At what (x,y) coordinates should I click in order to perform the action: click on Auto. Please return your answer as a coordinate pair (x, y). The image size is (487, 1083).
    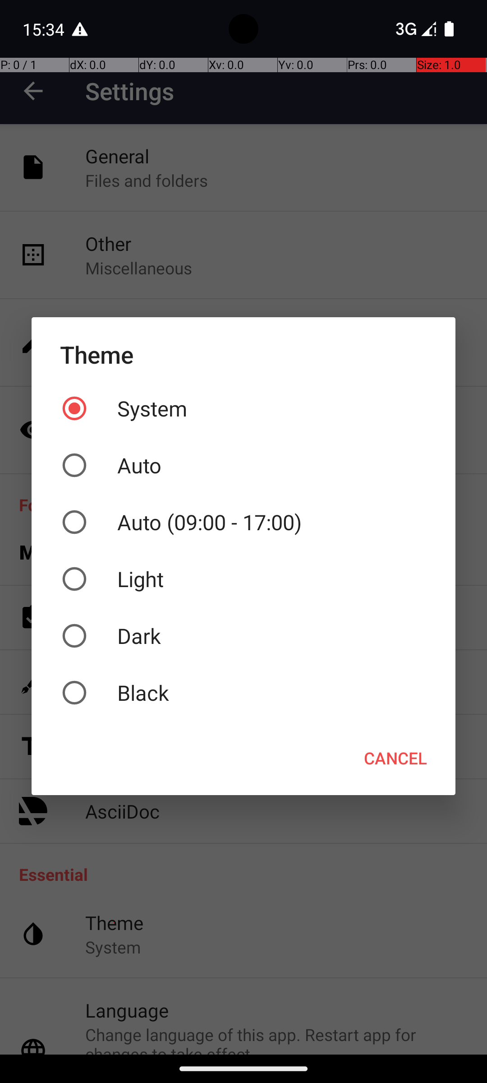
    Looking at the image, I should click on (243, 465).